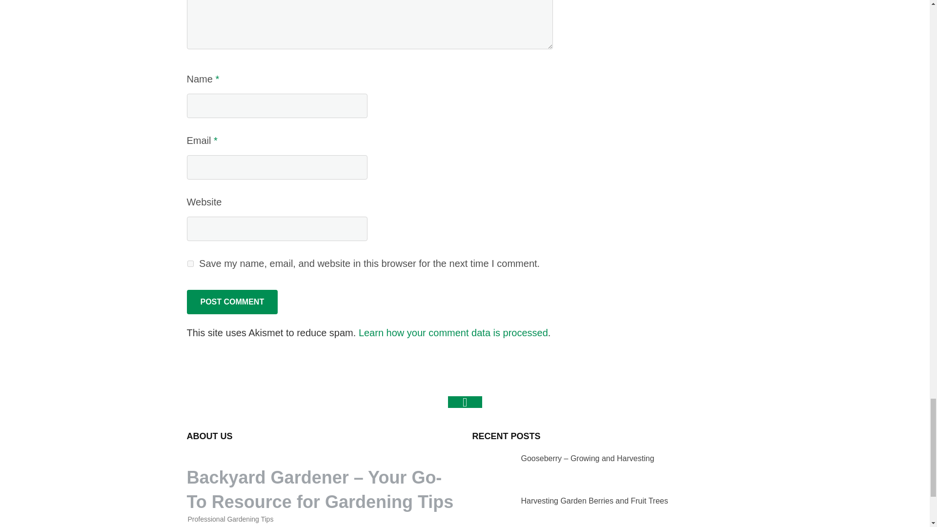  What do you see at coordinates (490, 510) in the screenshot?
I see `Harvesting Garden Berries and Fruit Trees` at bounding box center [490, 510].